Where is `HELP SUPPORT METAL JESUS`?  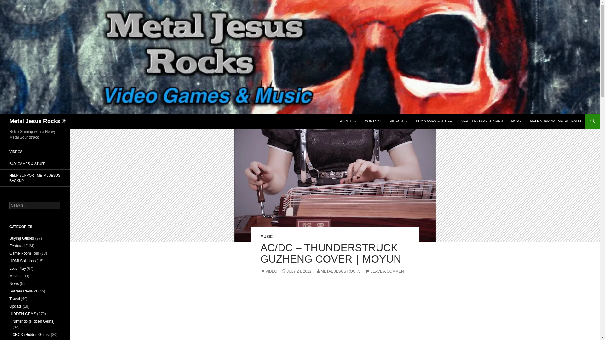
HELP SUPPORT METAL JESUS is located at coordinates (556, 121).